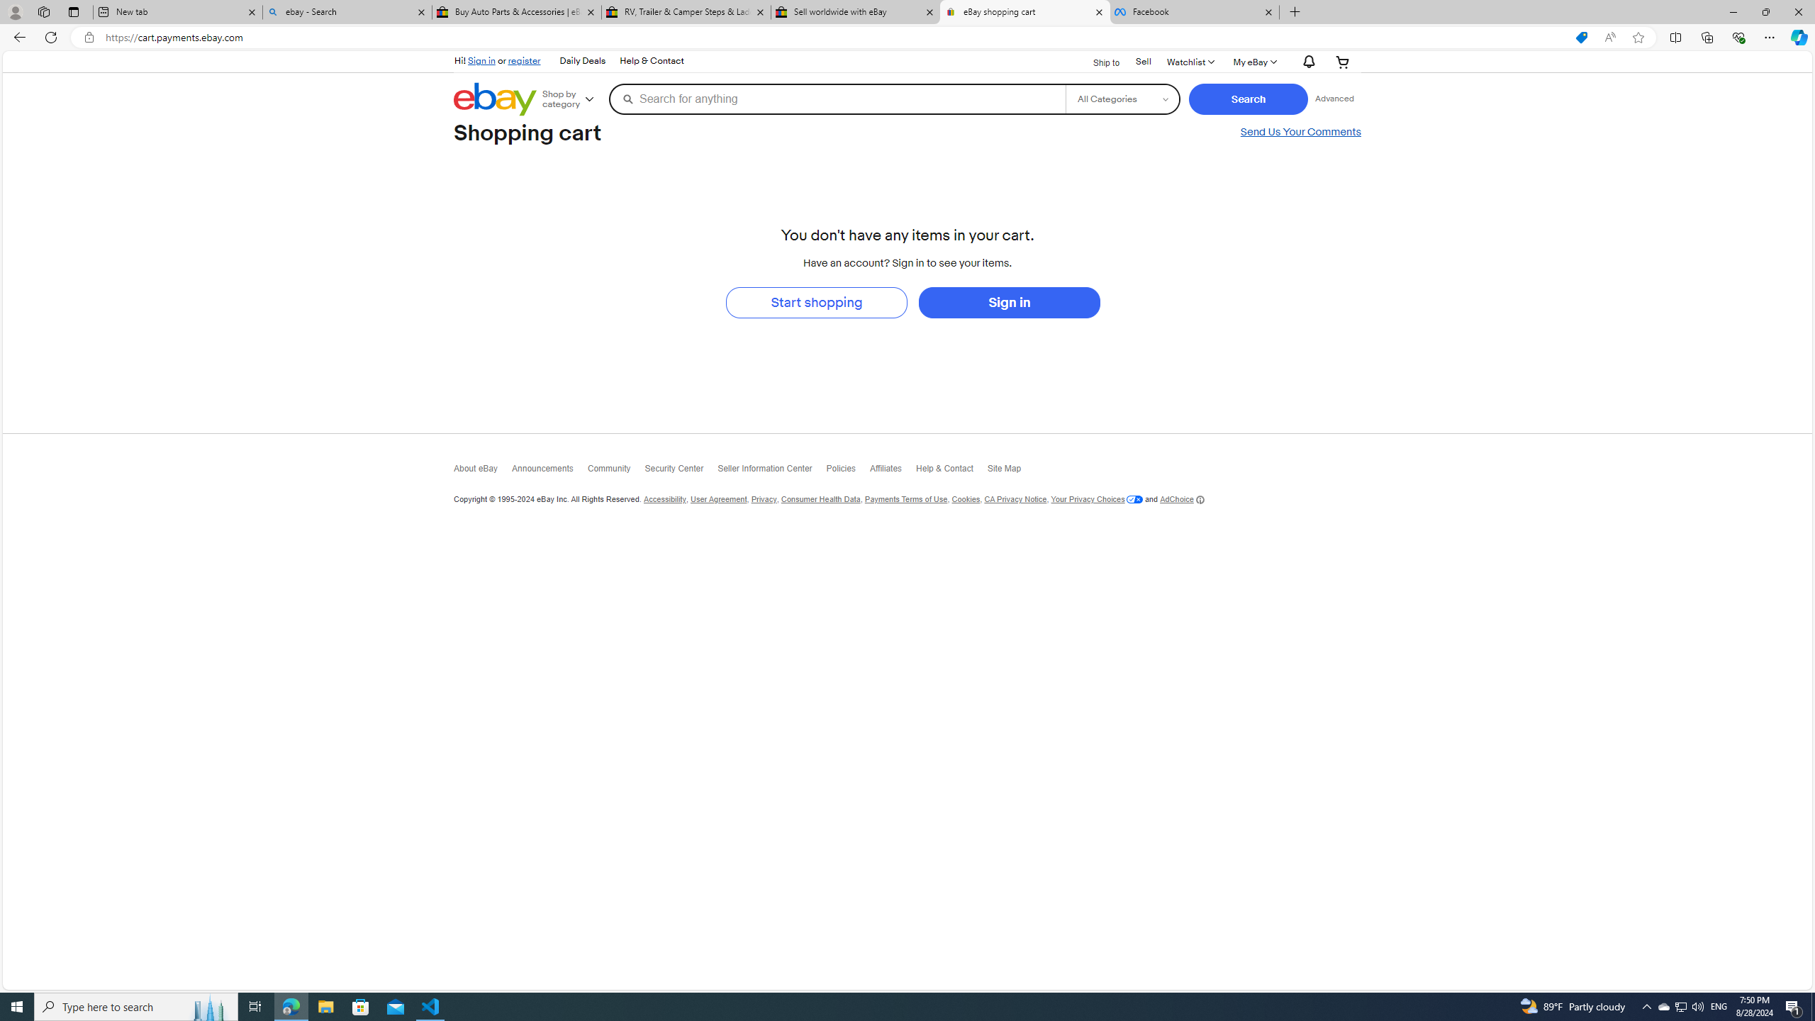  Describe the element at coordinates (1190, 61) in the screenshot. I see `WatchlistExpand Watch List` at that location.